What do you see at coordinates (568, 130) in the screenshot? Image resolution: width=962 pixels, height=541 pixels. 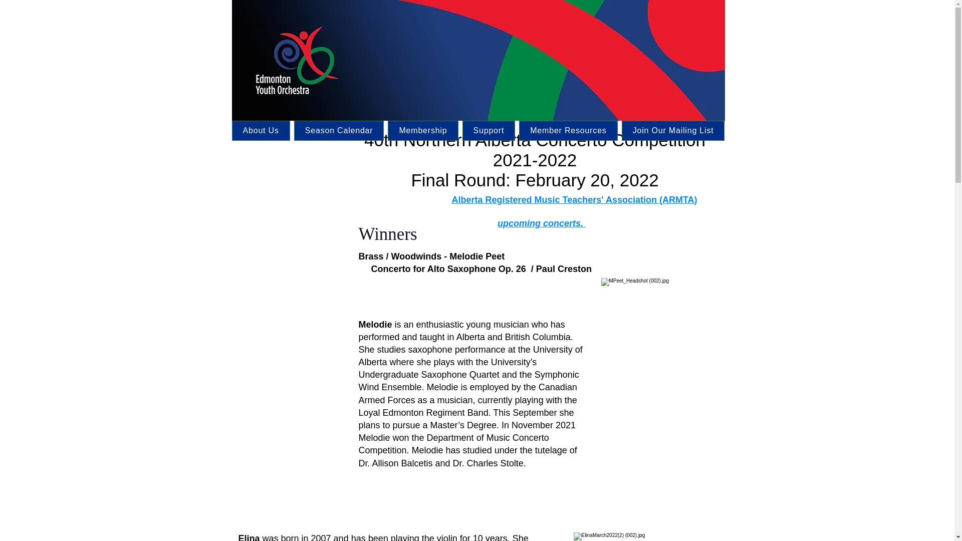 I see `Member Resources` at bounding box center [568, 130].